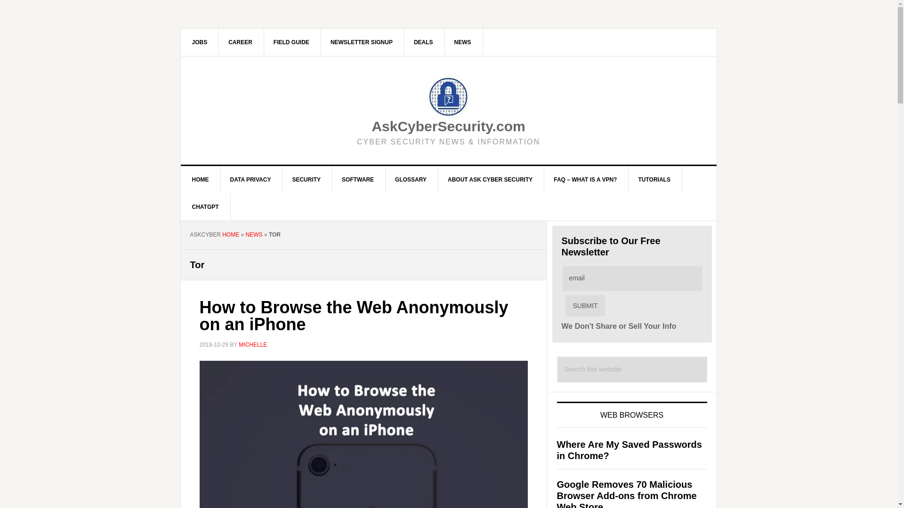 The width and height of the screenshot is (904, 508). What do you see at coordinates (306, 180) in the screenshot?
I see `SECURITY` at bounding box center [306, 180].